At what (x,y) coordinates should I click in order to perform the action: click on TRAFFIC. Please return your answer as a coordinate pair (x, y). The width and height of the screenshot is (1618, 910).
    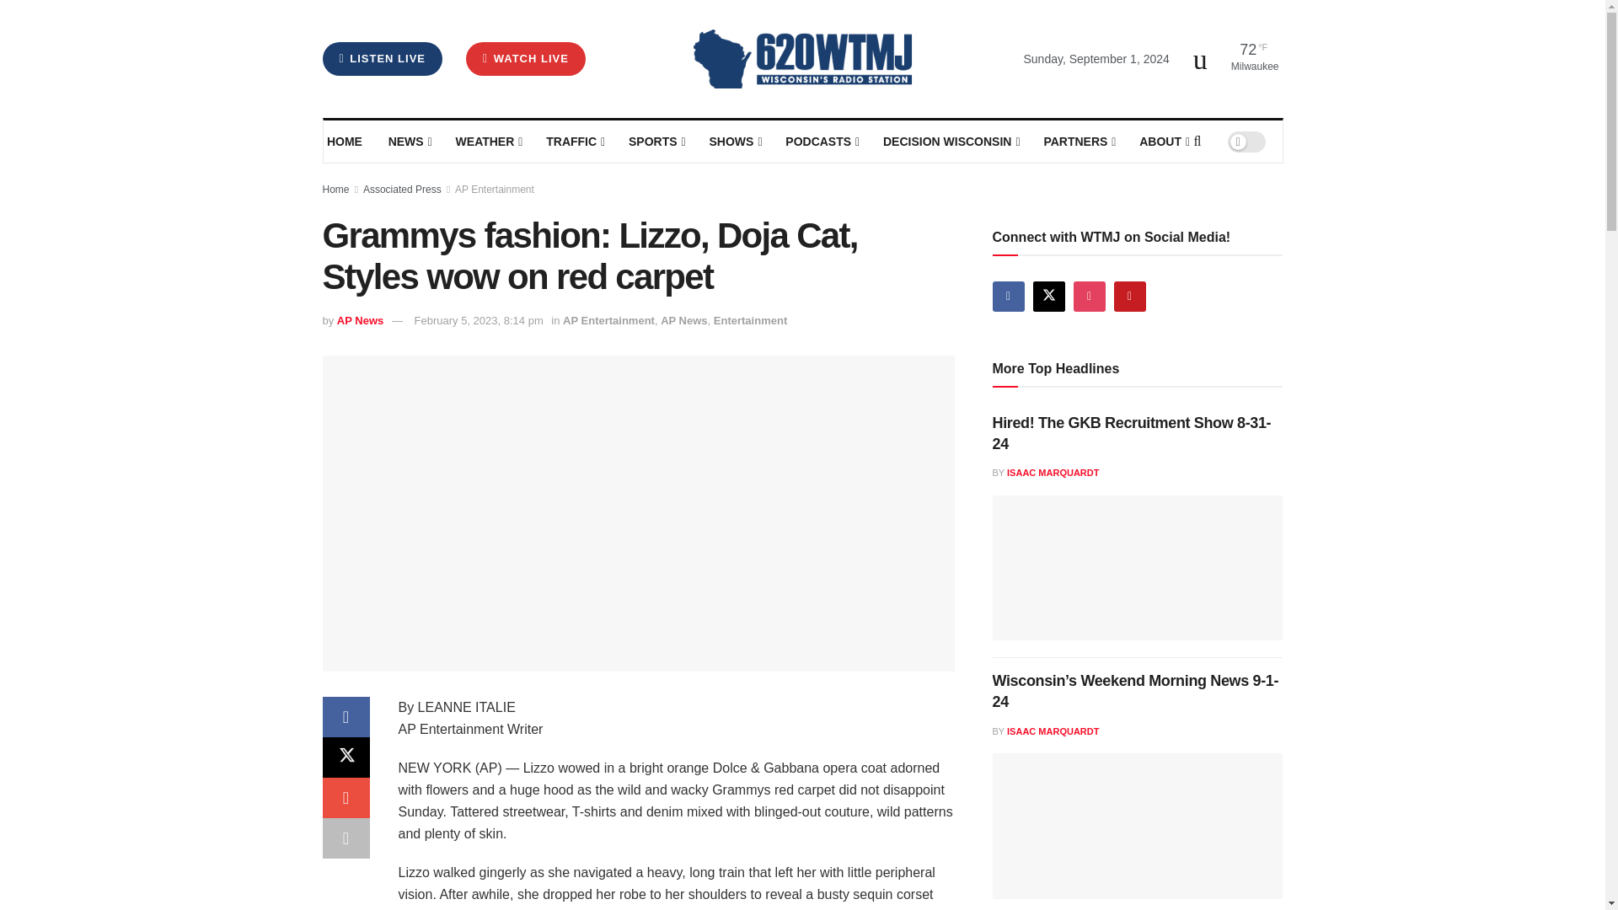
    Looking at the image, I should click on (575, 142).